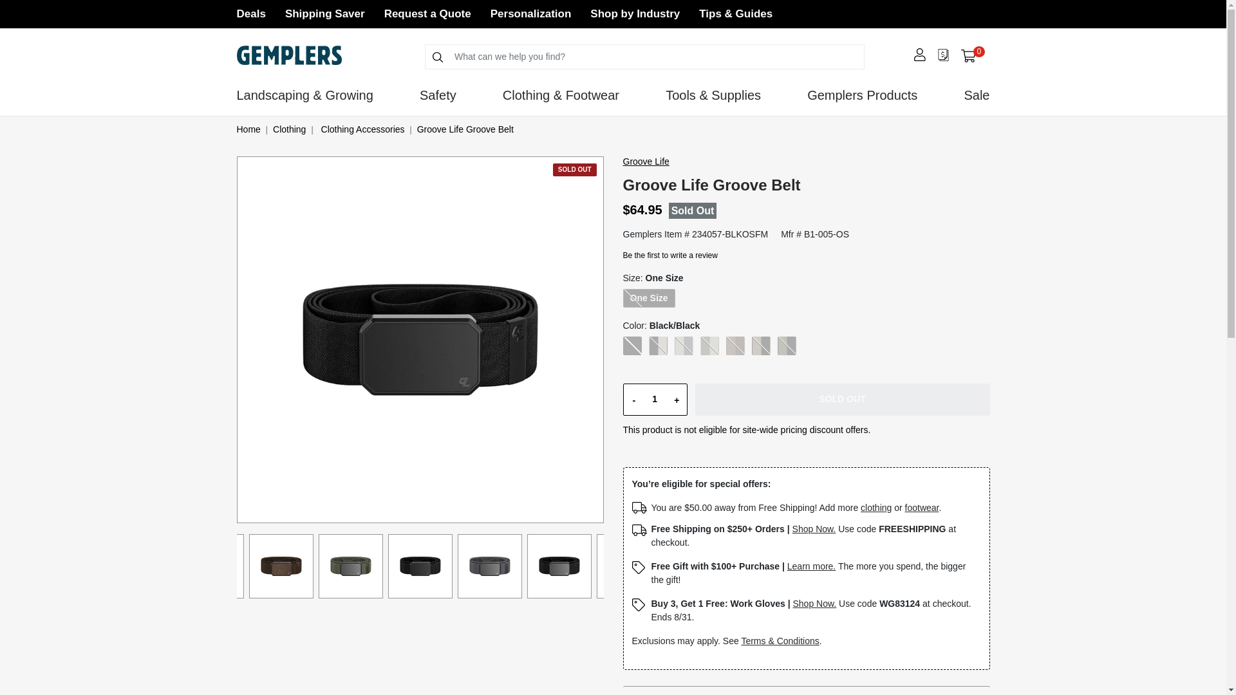 The height and width of the screenshot is (695, 1236). I want to click on Shipping Saver, so click(654, 399).